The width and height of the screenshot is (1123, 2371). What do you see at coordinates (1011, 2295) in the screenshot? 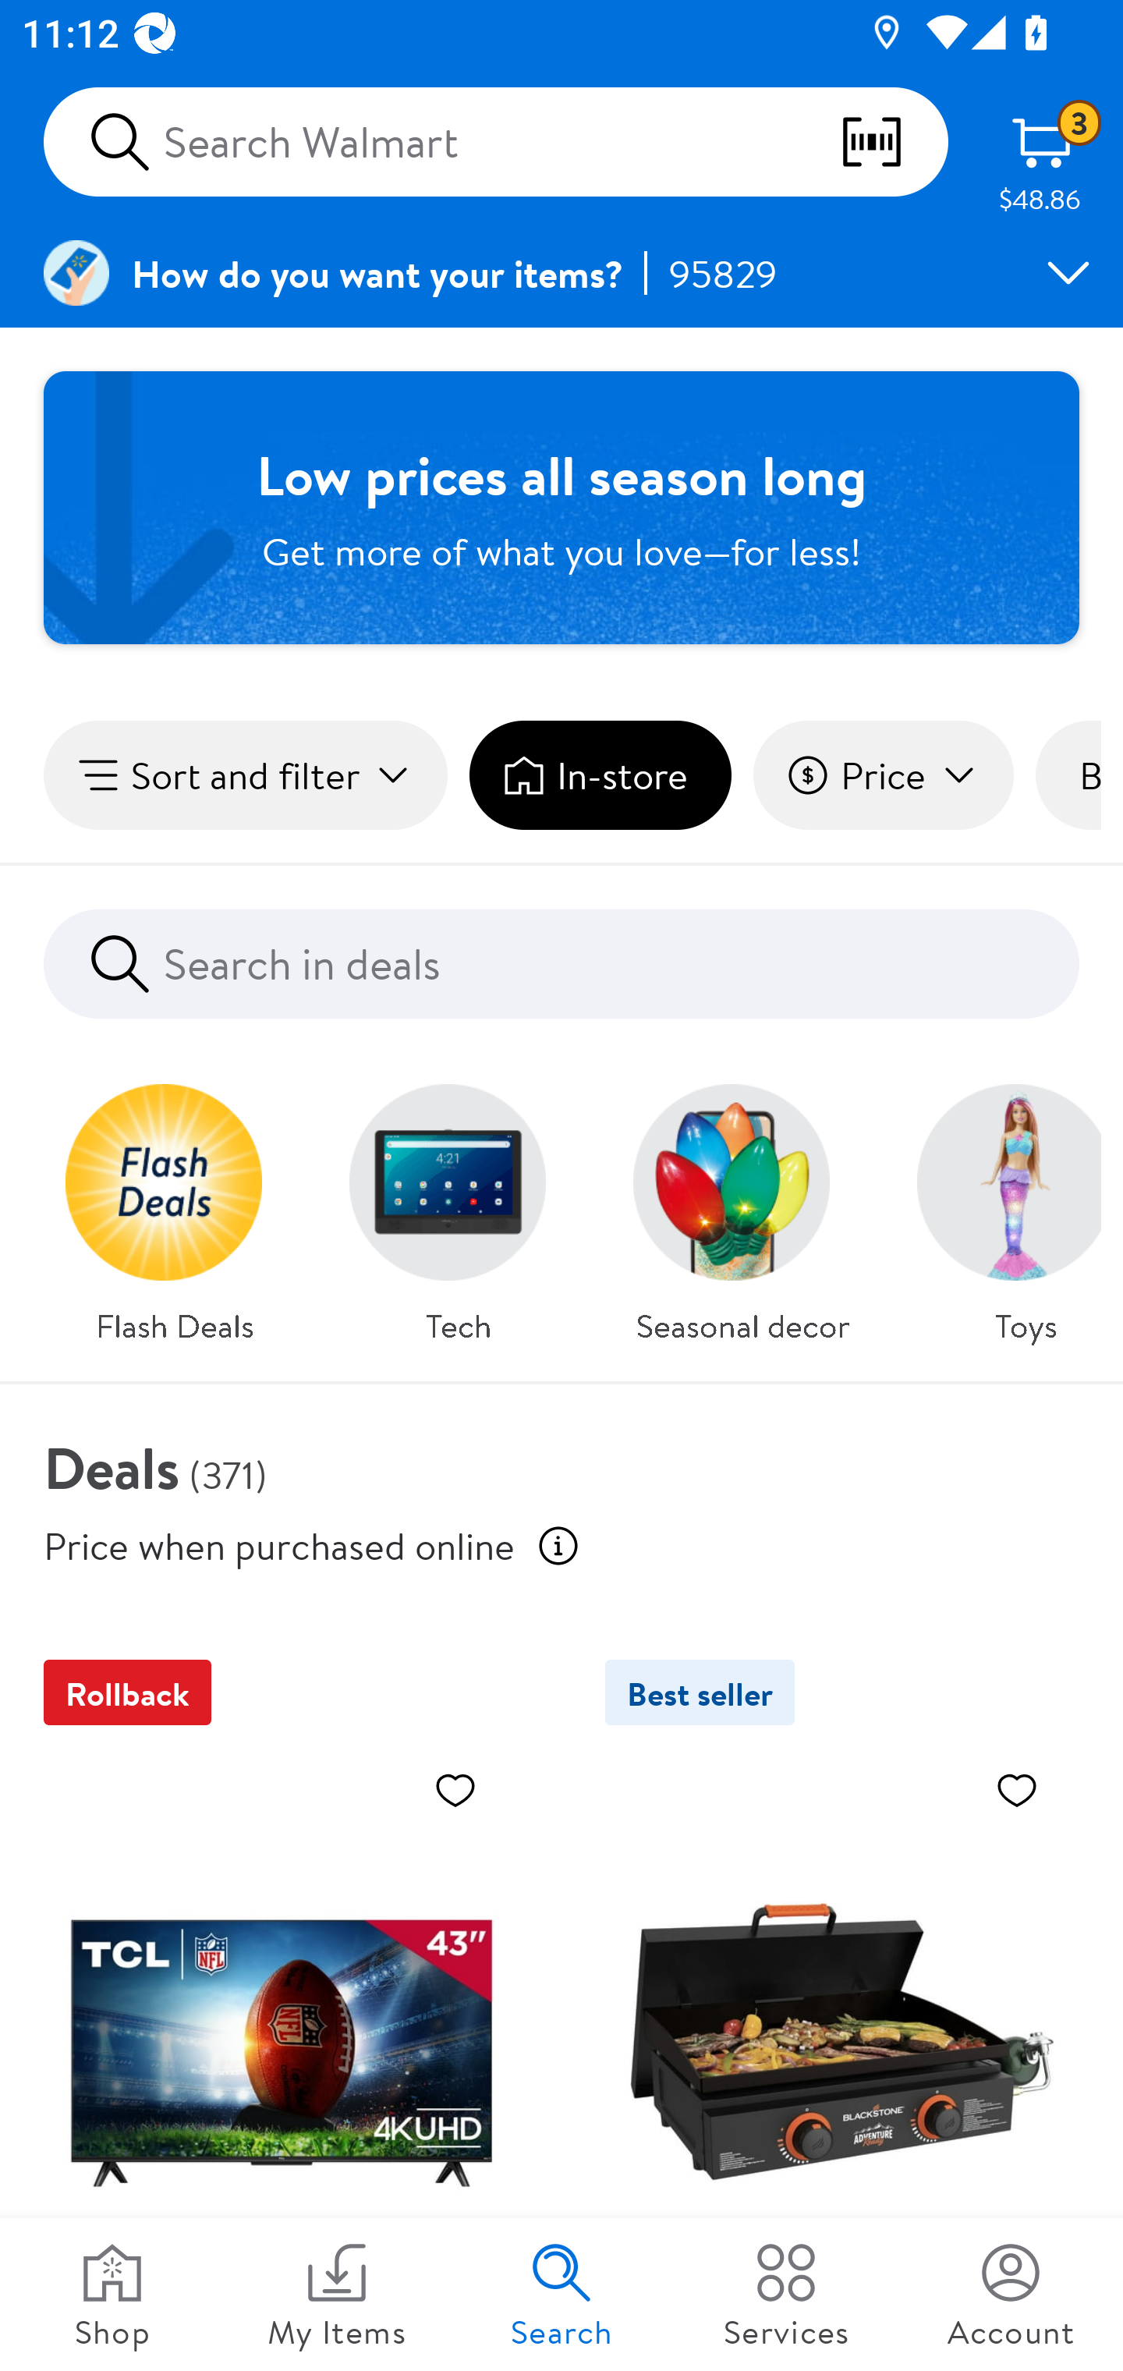
I see `Account` at bounding box center [1011, 2295].